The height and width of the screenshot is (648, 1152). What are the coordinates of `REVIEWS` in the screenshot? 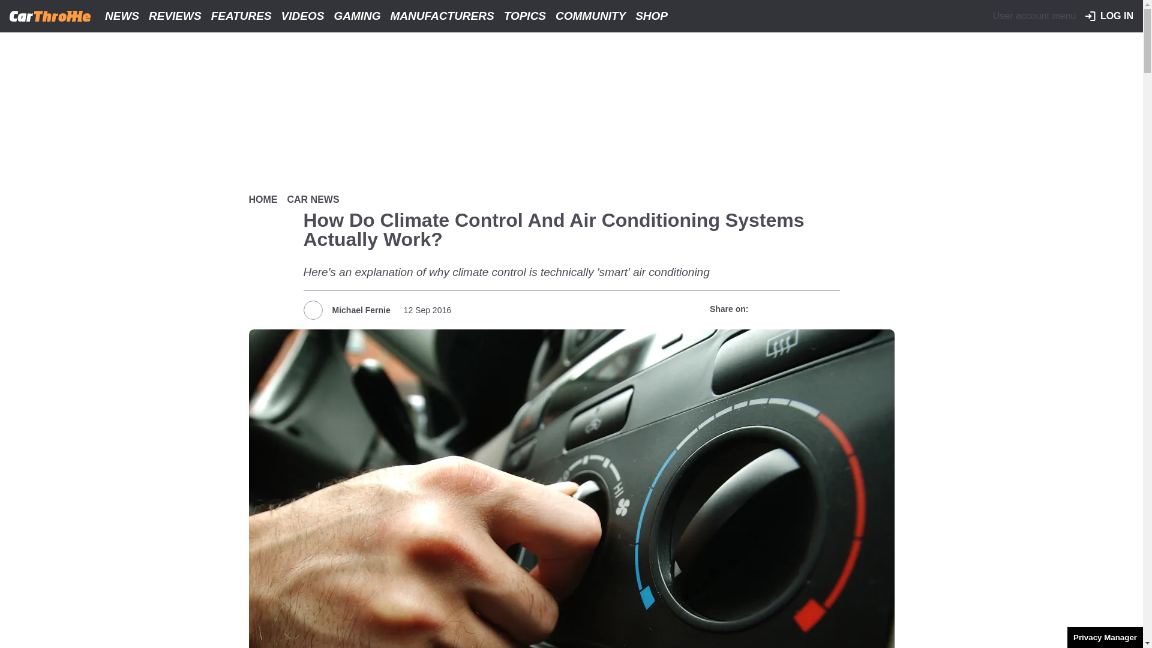 It's located at (175, 16).